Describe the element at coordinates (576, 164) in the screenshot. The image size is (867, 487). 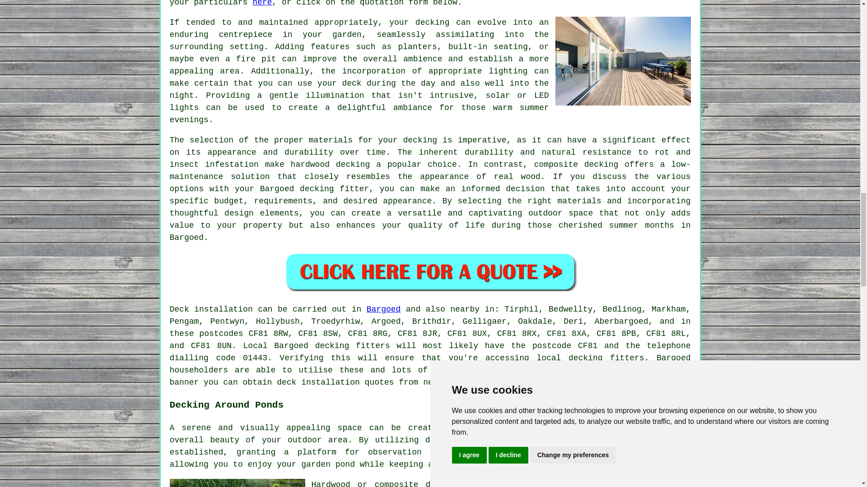
I see `composite decking` at that location.